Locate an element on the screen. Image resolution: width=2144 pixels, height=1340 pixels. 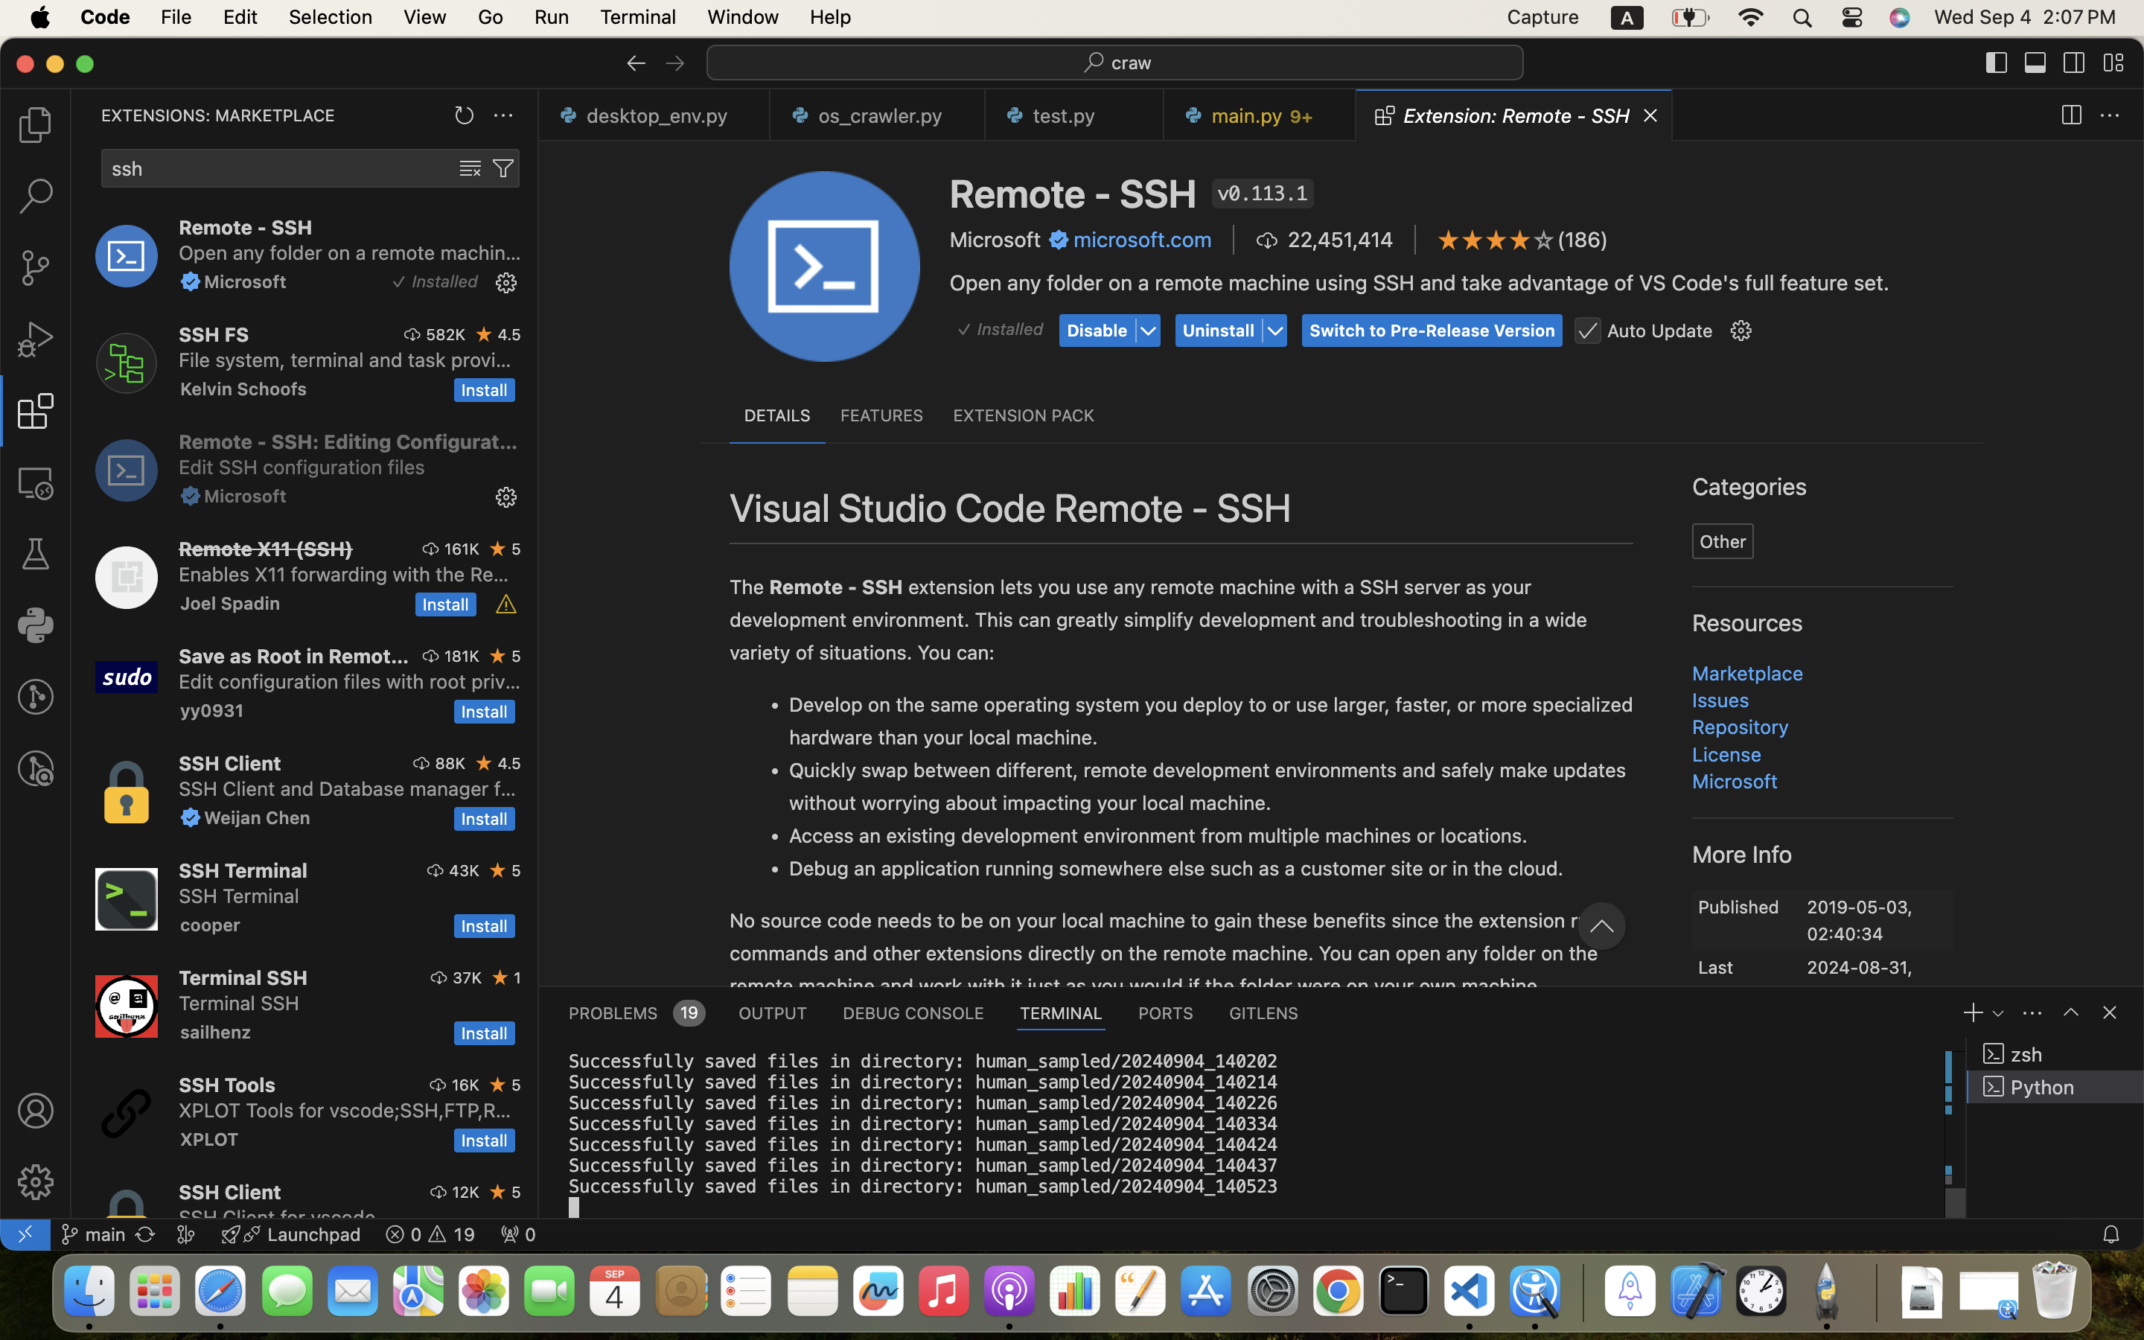
Auto Update is located at coordinates (1660, 331).